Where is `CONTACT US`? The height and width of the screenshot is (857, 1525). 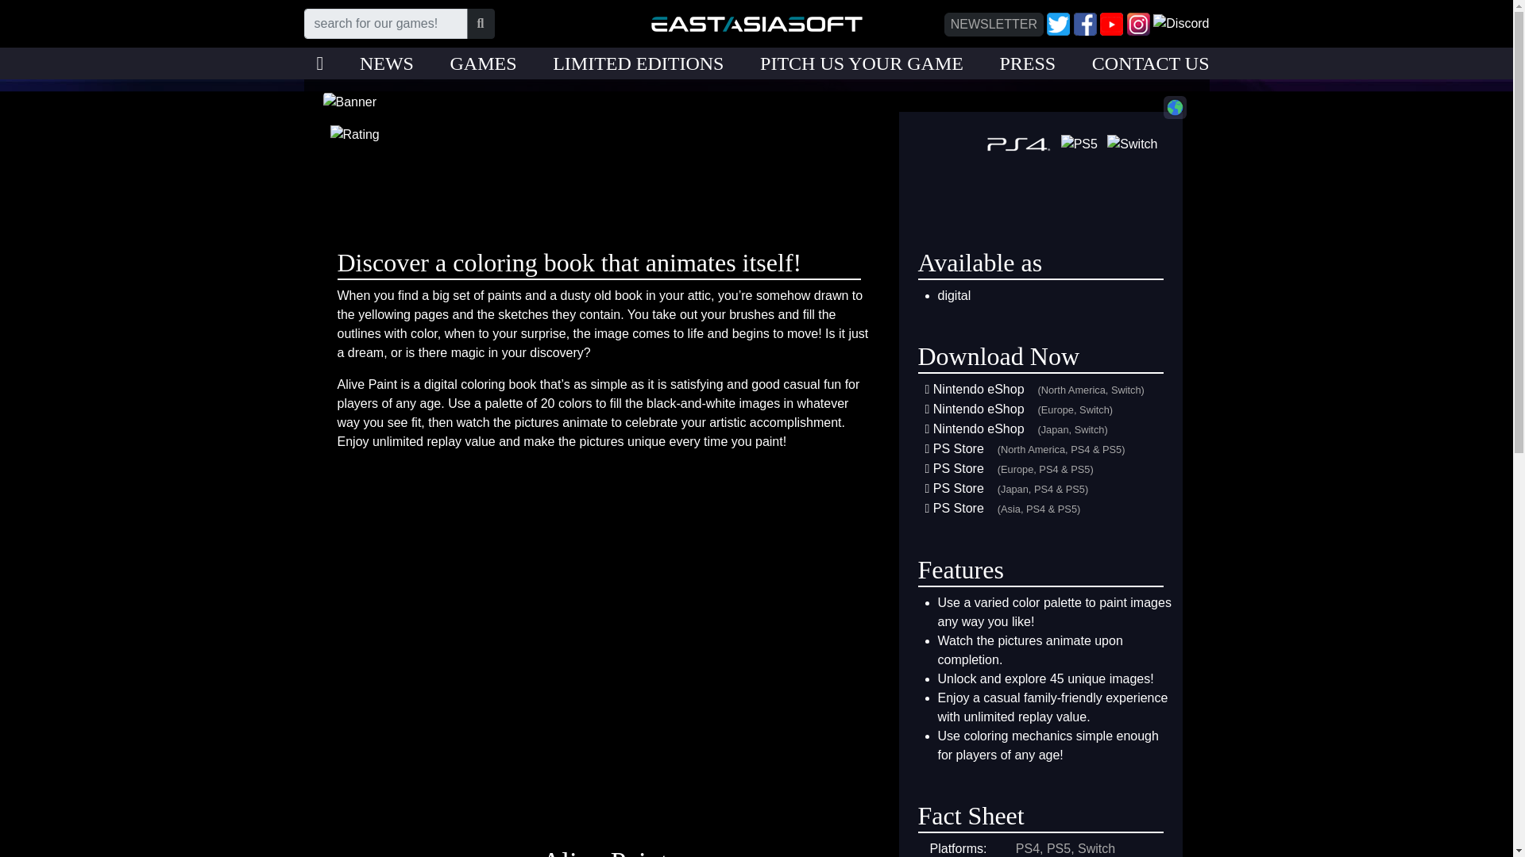
CONTACT US is located at coordinates (1150, 63).